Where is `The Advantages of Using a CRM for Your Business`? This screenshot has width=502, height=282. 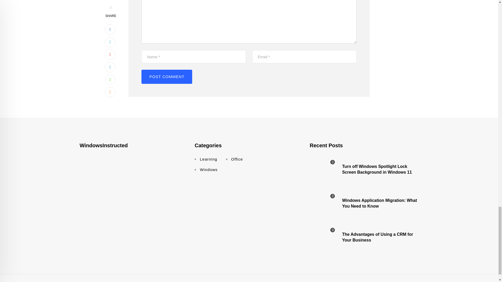 The Advantages of Using a CRM for Your Business is located at coordinates (323, 237).